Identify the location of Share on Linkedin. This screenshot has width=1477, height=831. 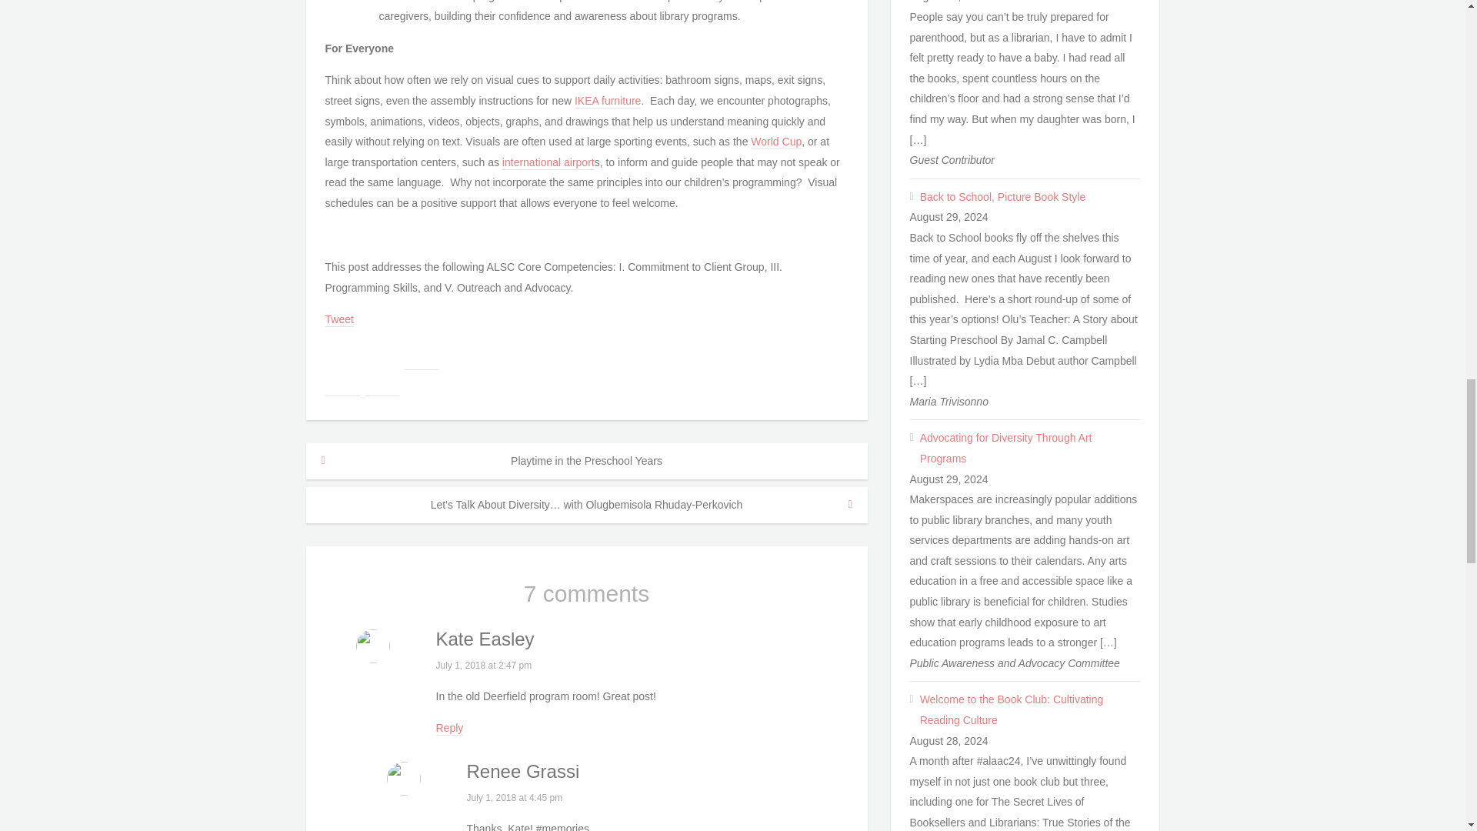
(422, 352).